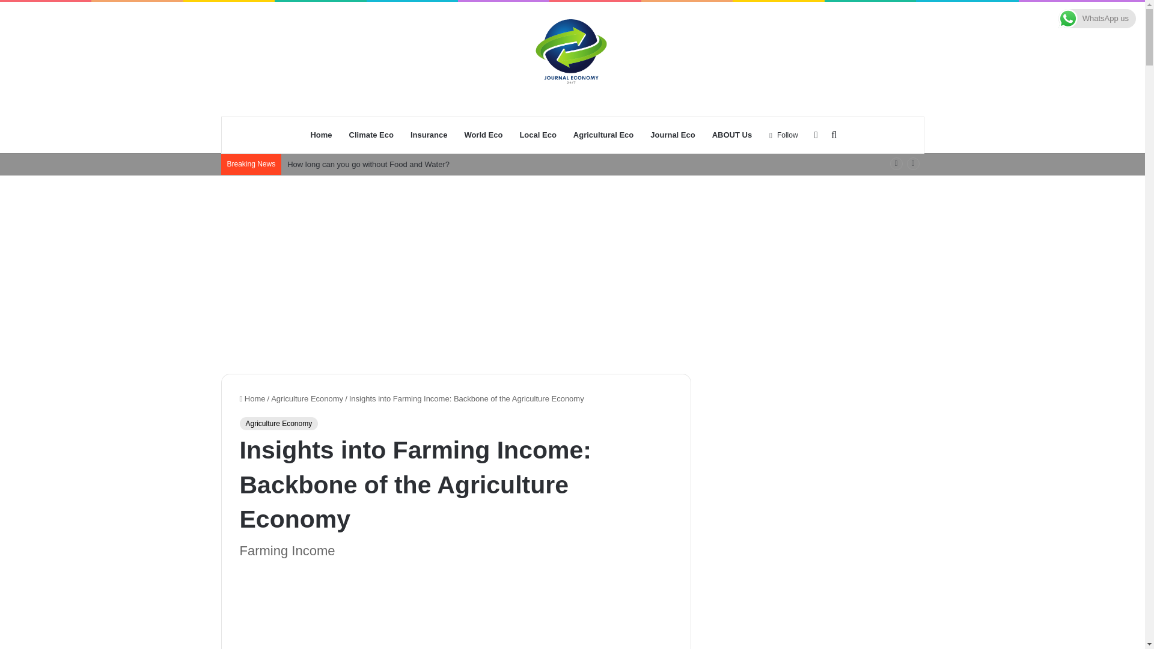 This screenshot has height=649, width=1154. What do you see at coordinates (537, 135) in the screenshot?
I see `Local Eco` at bounding box center [537, 135].